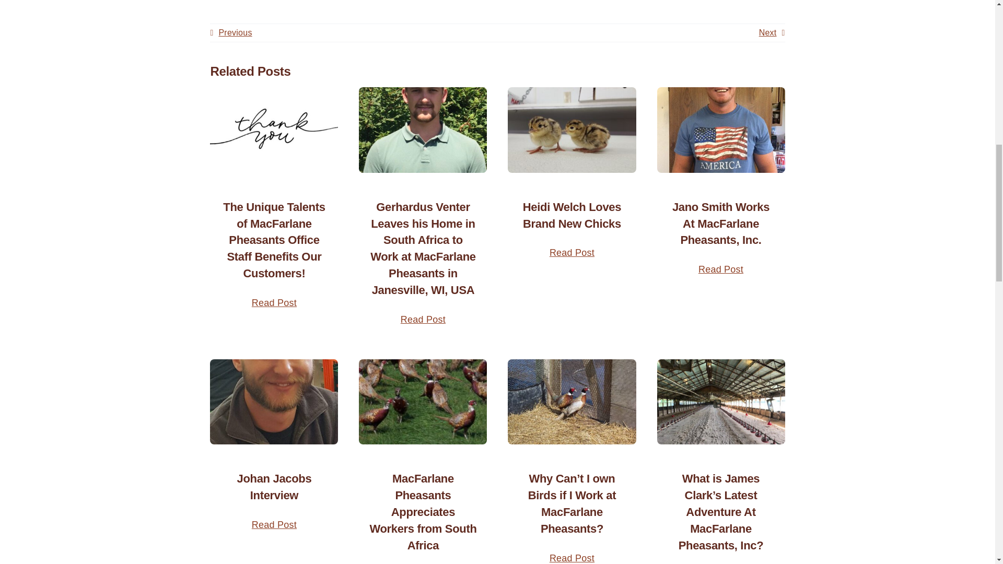 The height and width of the screenshot is (564, 1003). Describe the element at coordinates (274, 130) in the screenshot. I see `thanks` at that location.